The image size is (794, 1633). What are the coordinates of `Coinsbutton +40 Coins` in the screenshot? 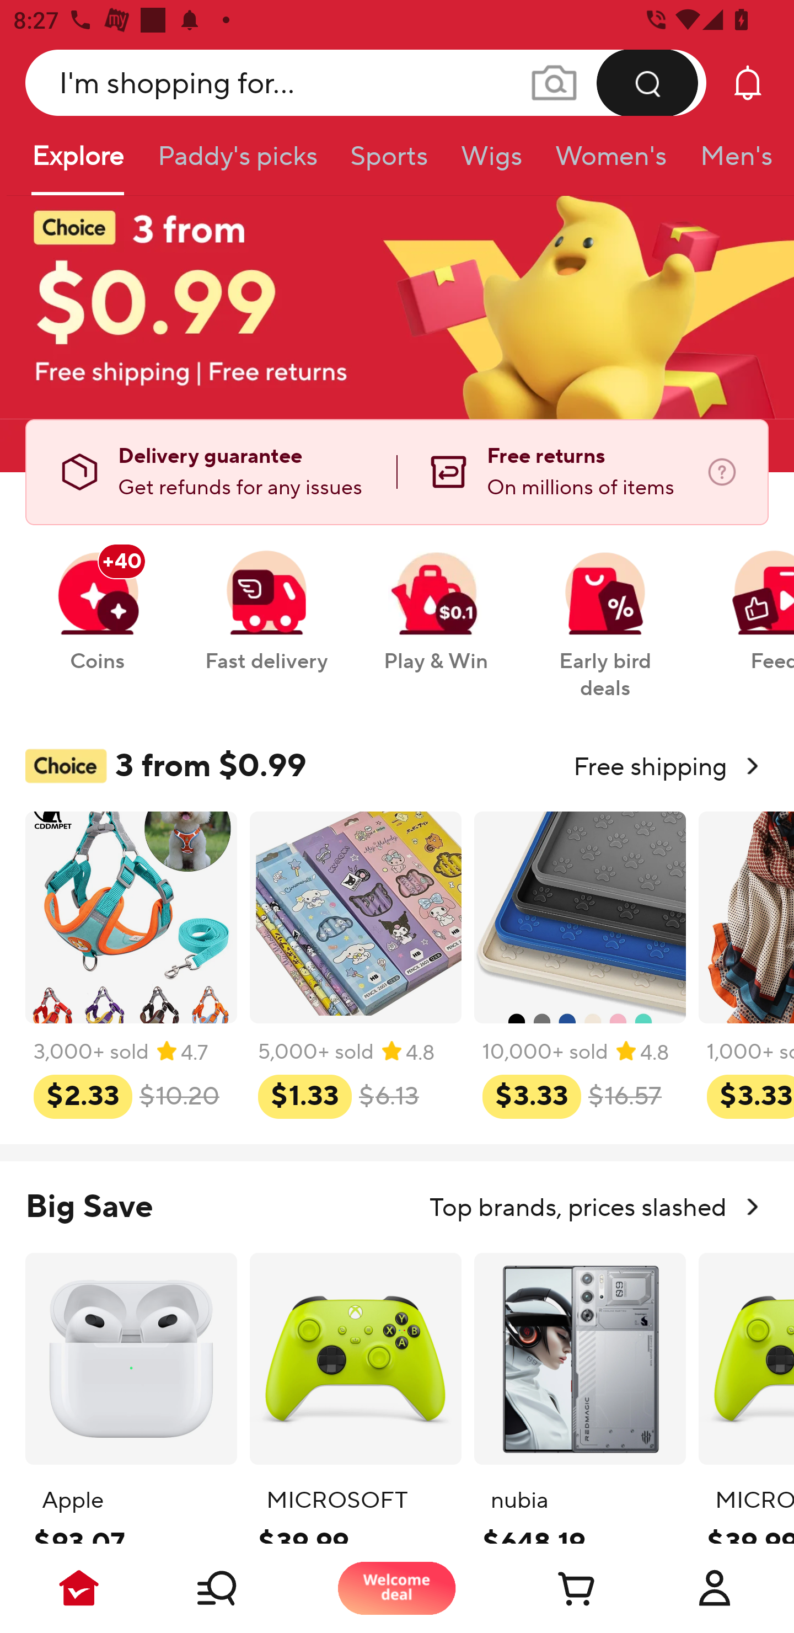 It's located at (97, 601).